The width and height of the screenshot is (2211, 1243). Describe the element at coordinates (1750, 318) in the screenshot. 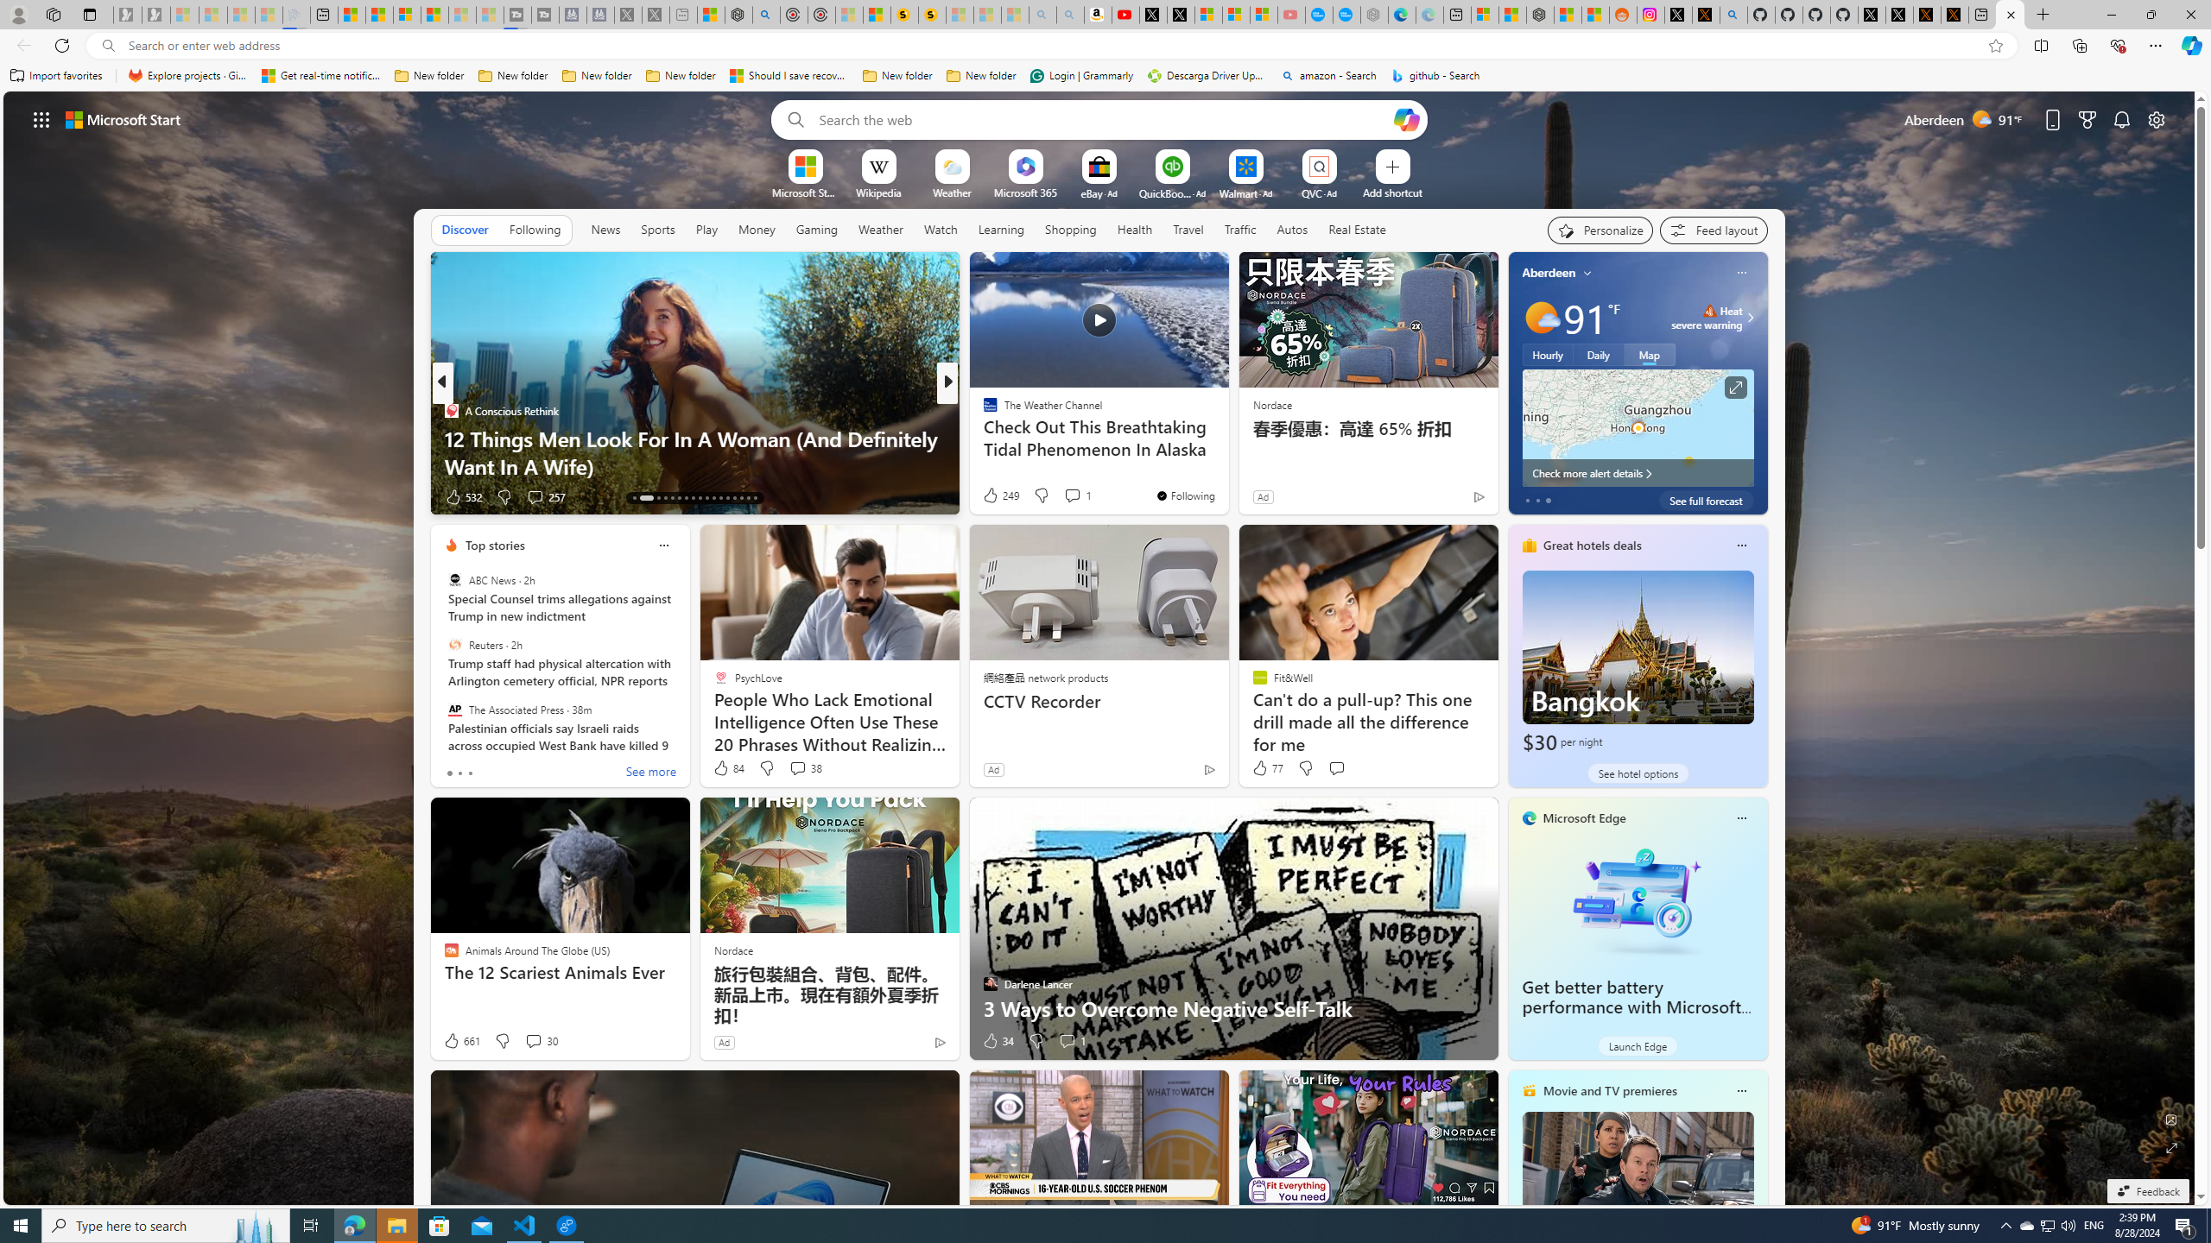

I see `Class: weather-arrow-glyph` at that location.